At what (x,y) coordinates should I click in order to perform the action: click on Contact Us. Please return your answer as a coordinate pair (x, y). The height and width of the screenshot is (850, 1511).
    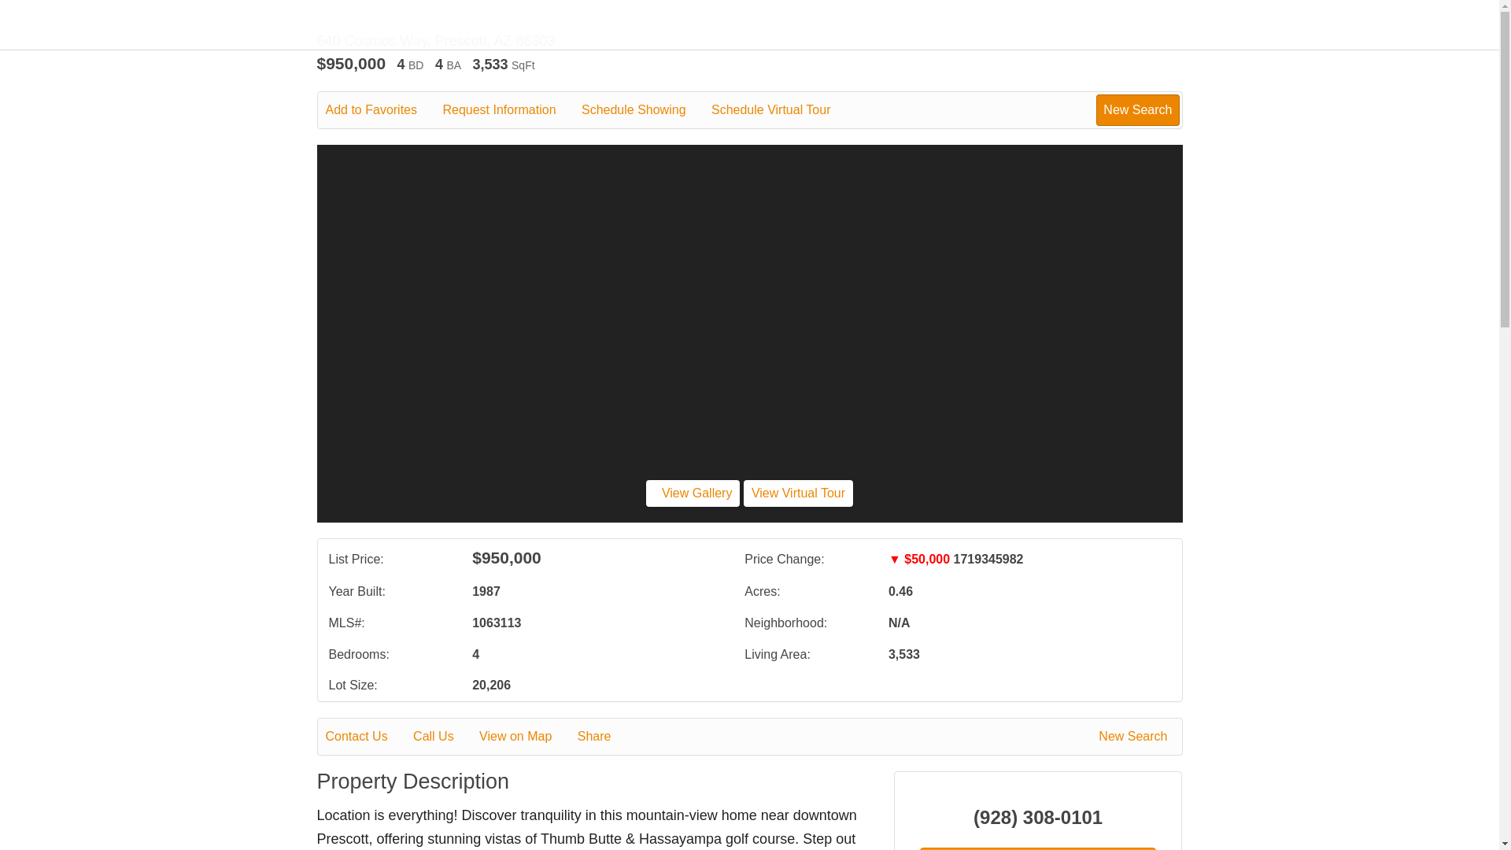
    Looking at the image, I should click on (368, 737).